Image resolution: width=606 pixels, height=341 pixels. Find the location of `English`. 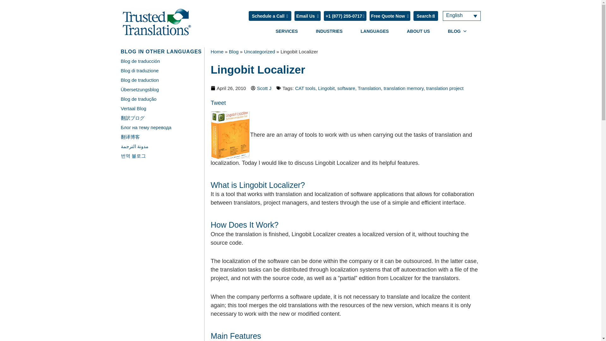

English is located at coordinates (461, 16).